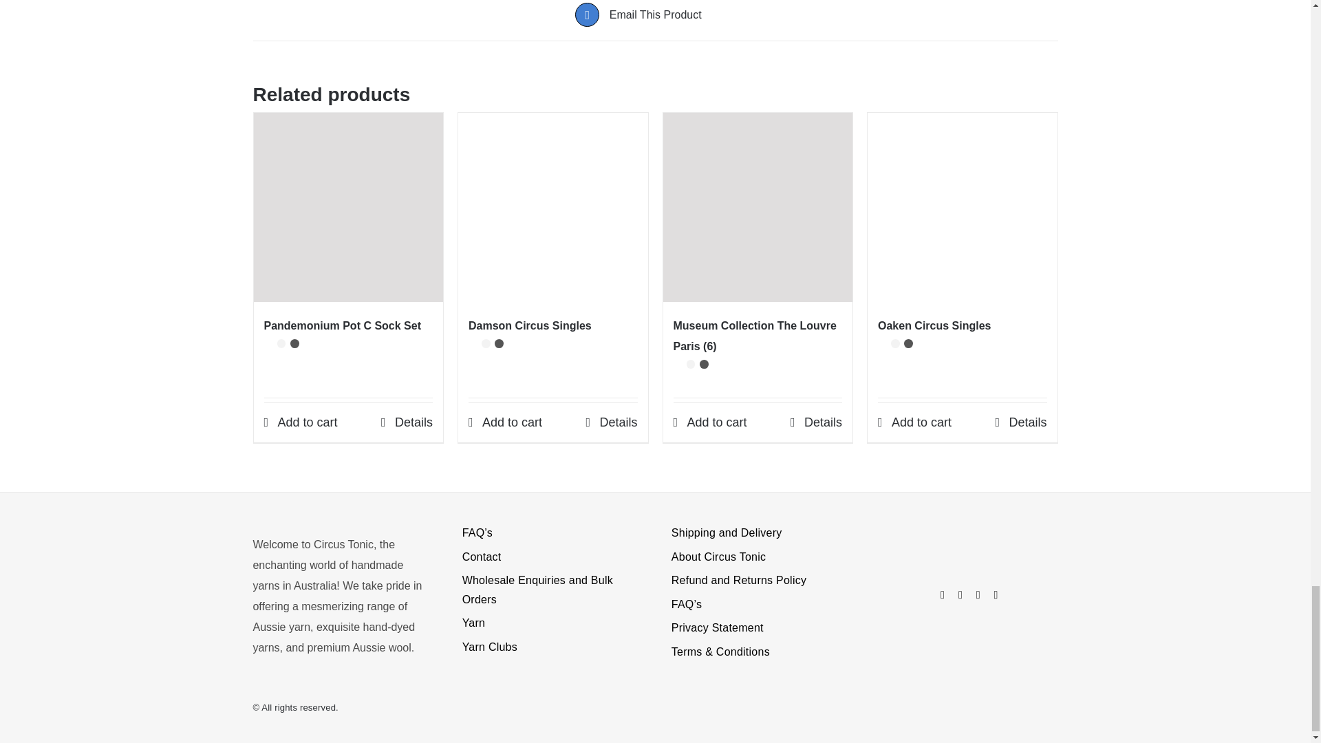 This screenshot has width=1321, height=743. Describe the element at coordinates (611, 422) in the screenshot. I see `Details` at that location.